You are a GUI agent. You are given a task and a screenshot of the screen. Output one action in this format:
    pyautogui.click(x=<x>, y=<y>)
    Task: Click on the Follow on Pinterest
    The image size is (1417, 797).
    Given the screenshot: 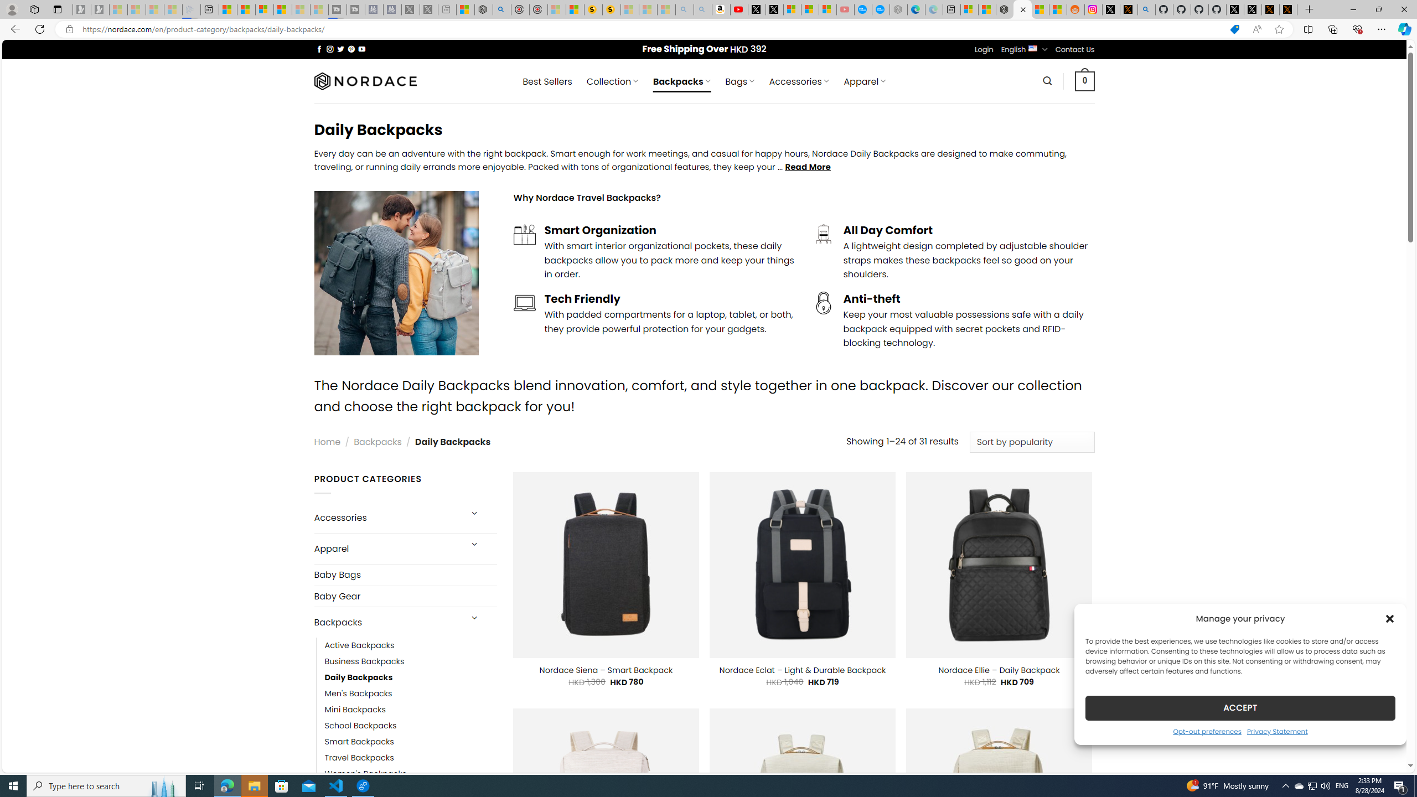 What is the action you would take?
    pyautogui.click(x=351, y=49)
    